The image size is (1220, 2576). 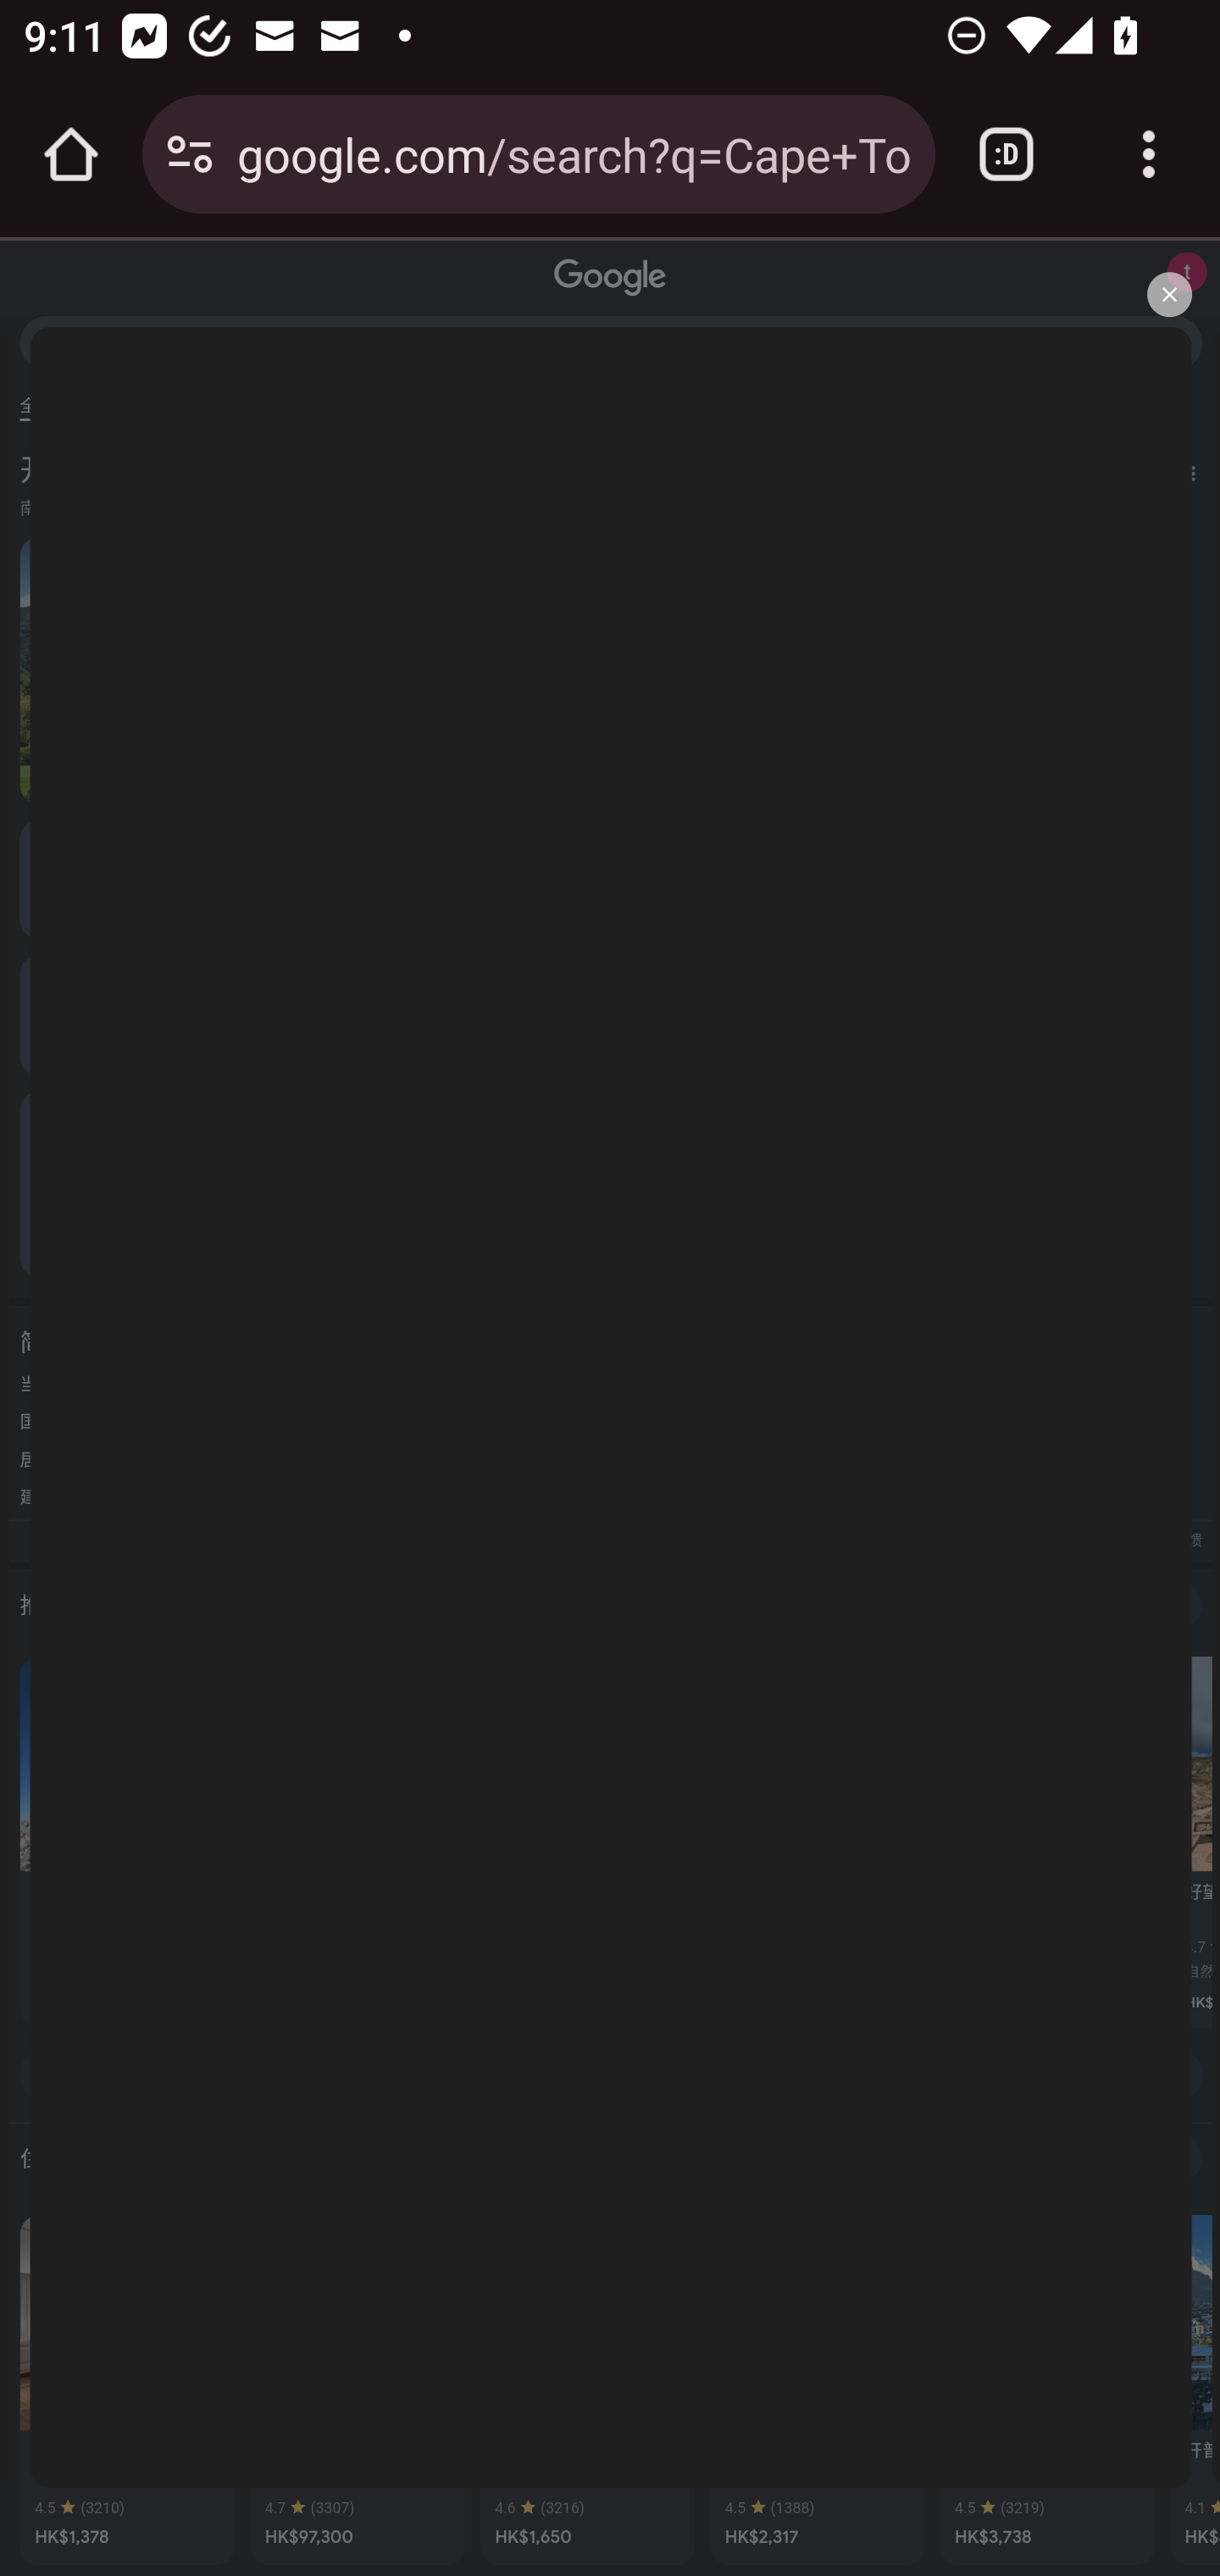 I want to click on 关闭, so click(x=1169, y=295).